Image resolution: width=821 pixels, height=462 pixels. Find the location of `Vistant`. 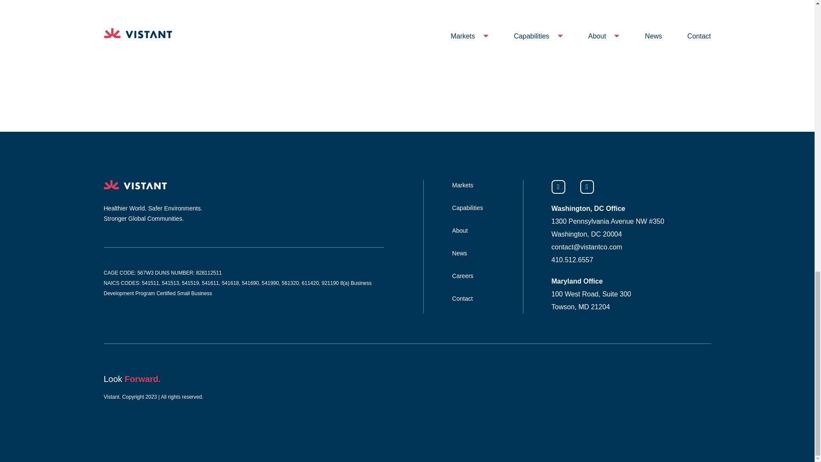

Vistant is located at coordinates (135, 185).